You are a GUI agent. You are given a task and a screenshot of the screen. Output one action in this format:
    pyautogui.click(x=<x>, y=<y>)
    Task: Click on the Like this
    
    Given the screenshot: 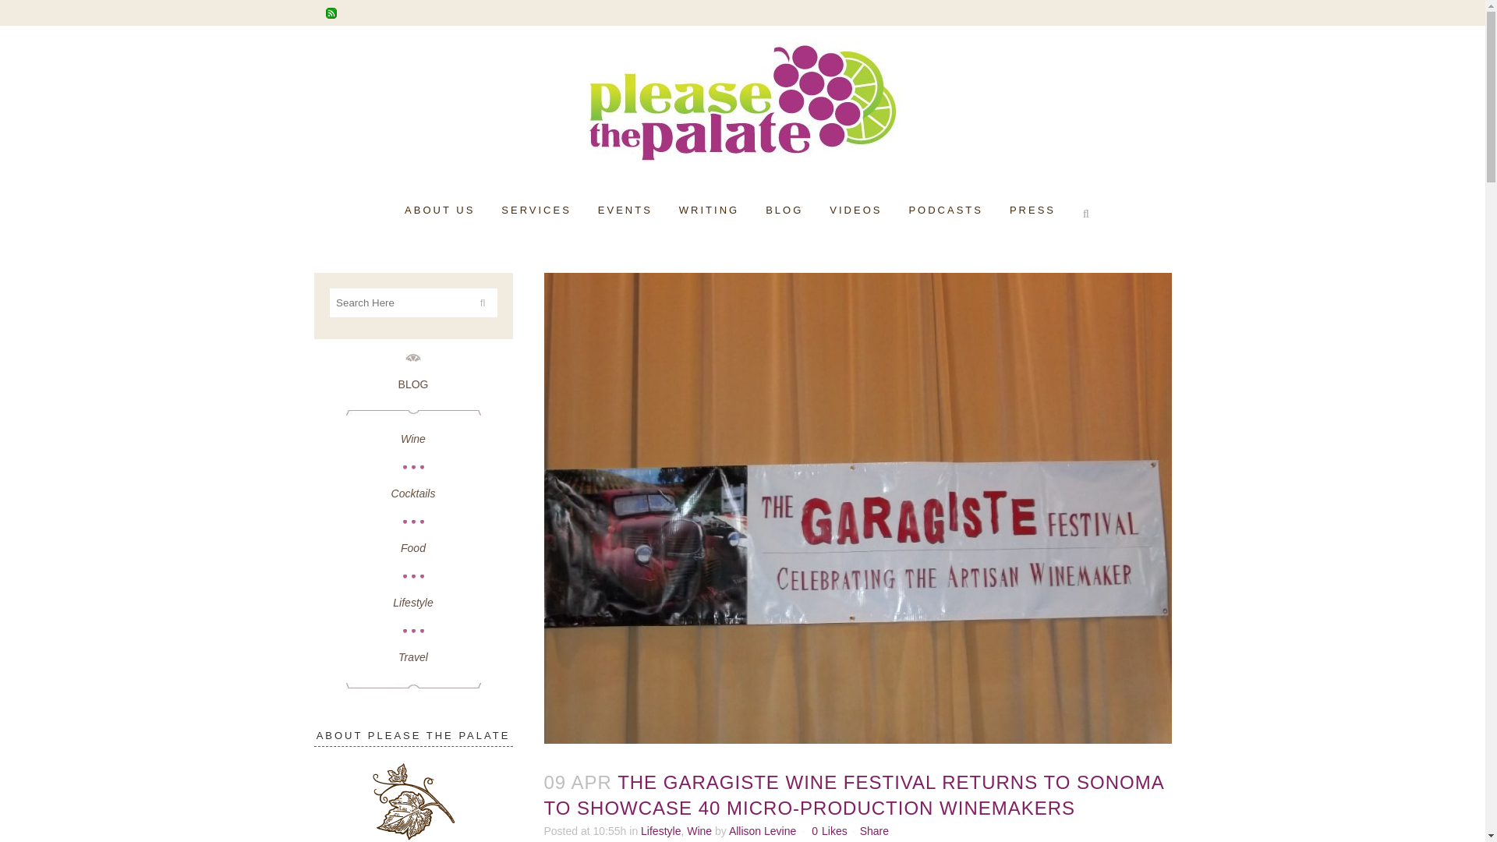 What is the action you would take?
    pyautogui.click(x=829, y=831)
    